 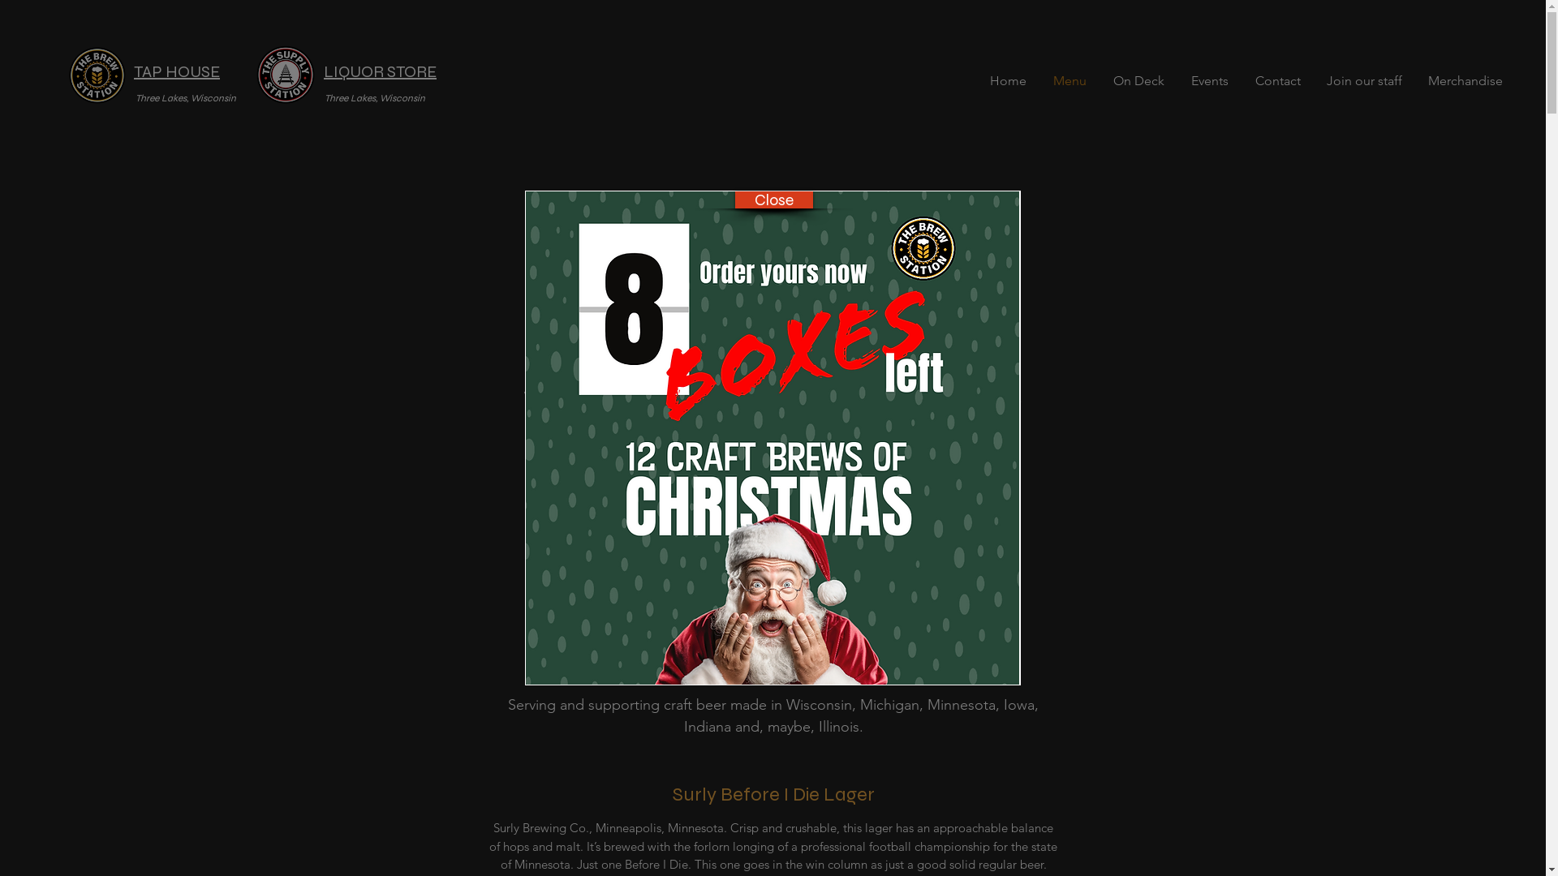 What do you see at coordinates (1365, 81) in the screenshot?
I see `Join our staff` at bounding box center [1365, 81].